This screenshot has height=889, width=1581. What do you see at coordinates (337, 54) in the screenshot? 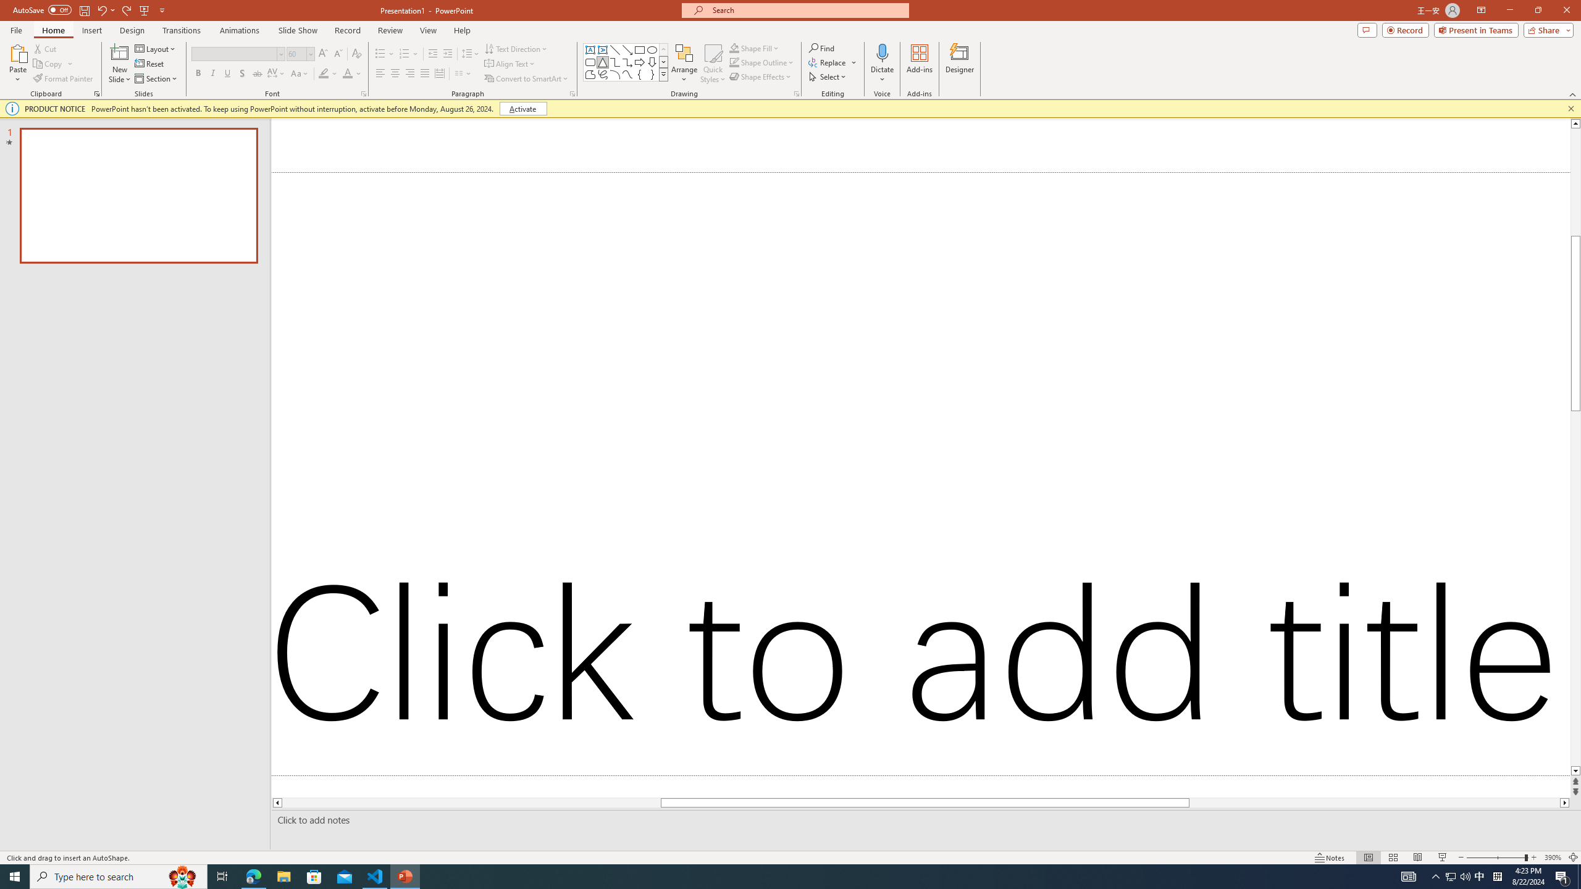
I see `Decrease Font Size` at bounding box center [337, 54].